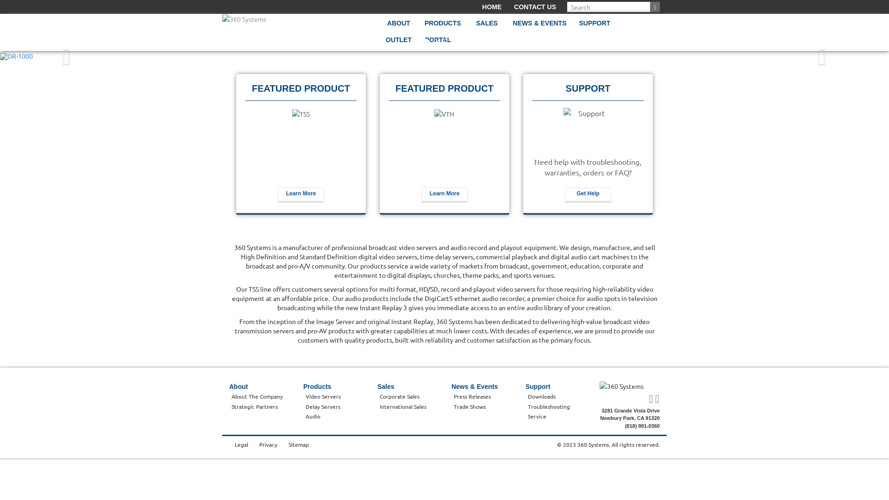  What do you see at coordinates (438, 44) in the screenshot?
I see `PORTAL` at bounding box center [438, 44].